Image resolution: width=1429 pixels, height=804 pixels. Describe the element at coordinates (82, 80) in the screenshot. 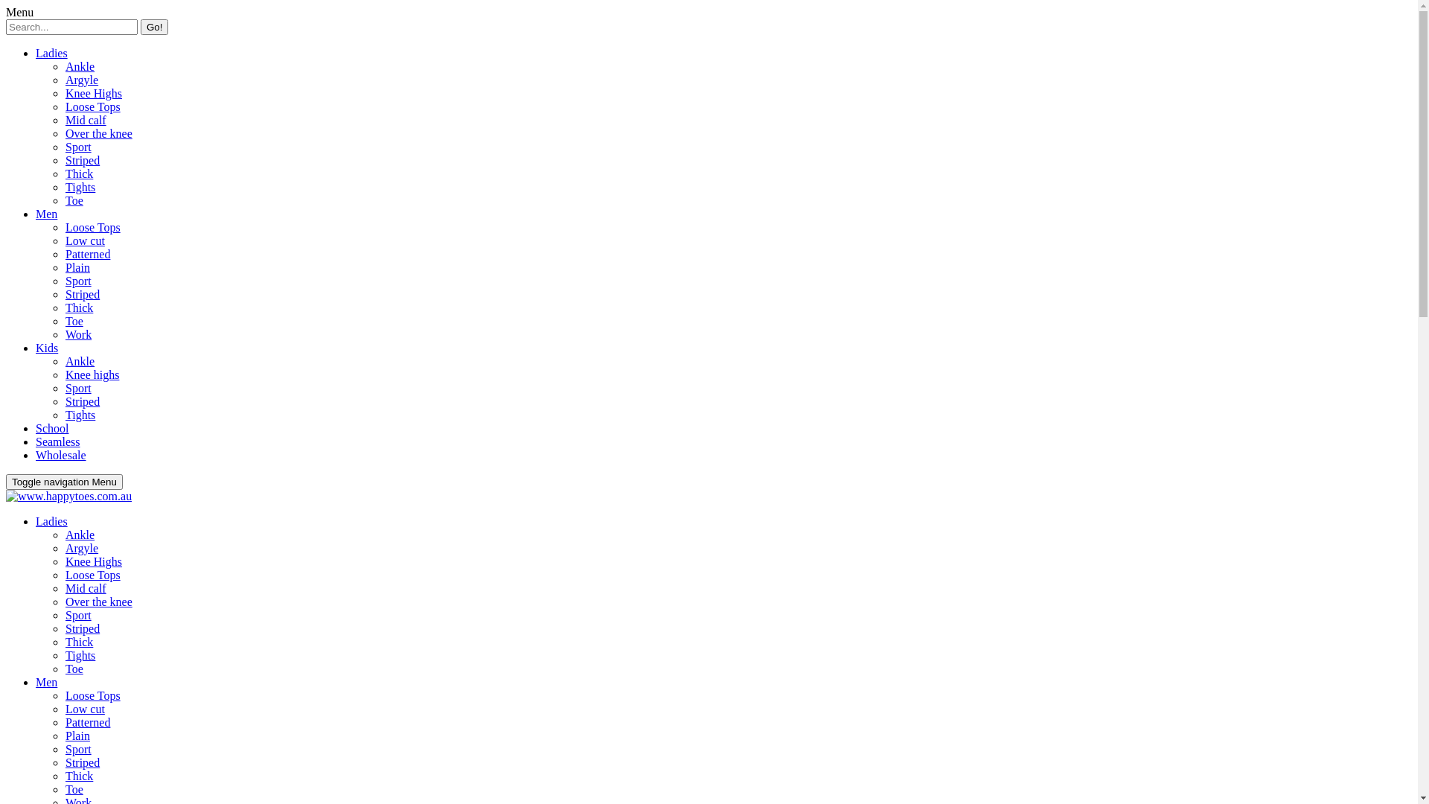

I see `Argyle` at that location.